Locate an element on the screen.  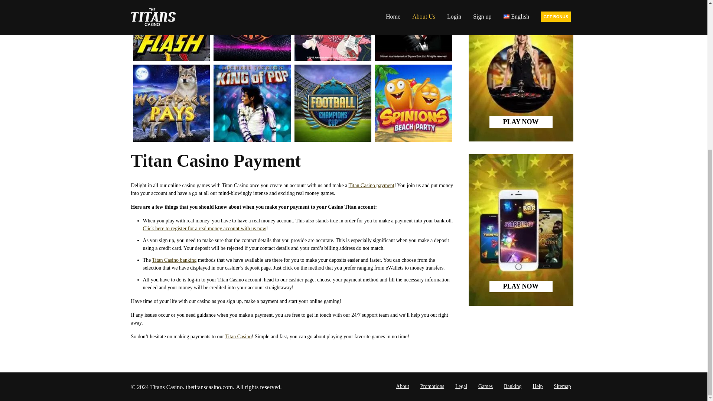
Titan Casino Payment is located at coordinates (371, 185).